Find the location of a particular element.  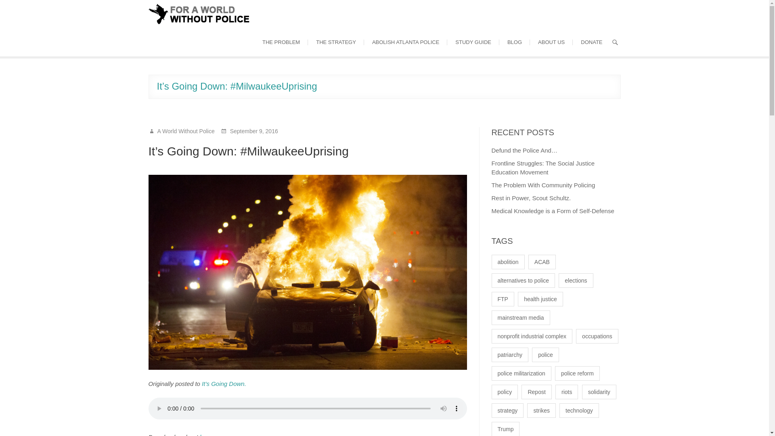

ABOLISH ATLANTA POLICE is located at coordinates (405, 42).